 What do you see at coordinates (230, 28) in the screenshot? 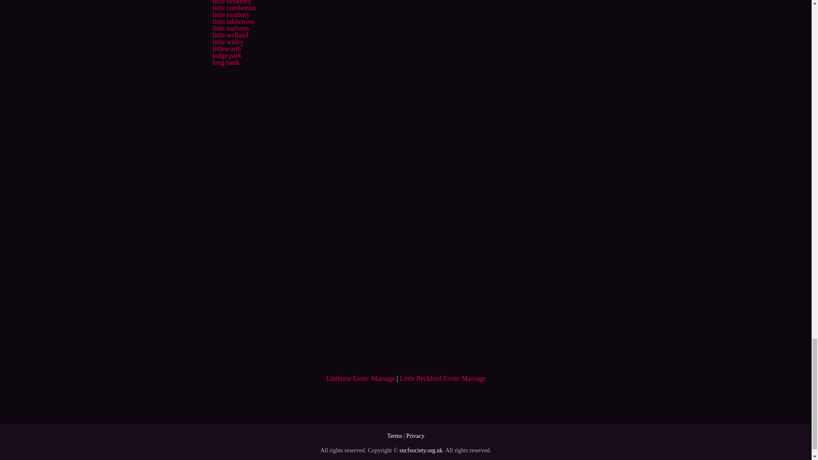
I see `little malvern` at bounding box center [230, 28].